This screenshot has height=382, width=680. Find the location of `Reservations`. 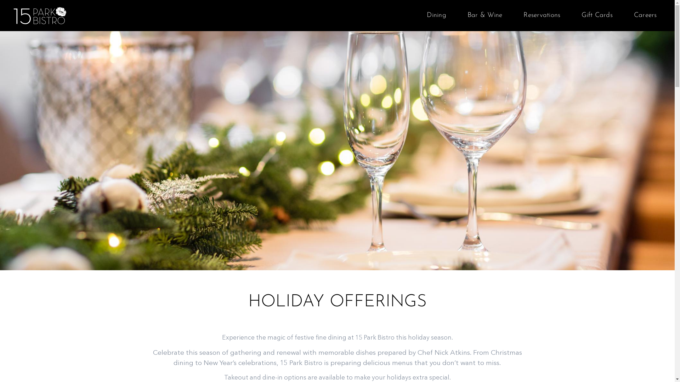

Reservations is located at coordinates (542, 16).